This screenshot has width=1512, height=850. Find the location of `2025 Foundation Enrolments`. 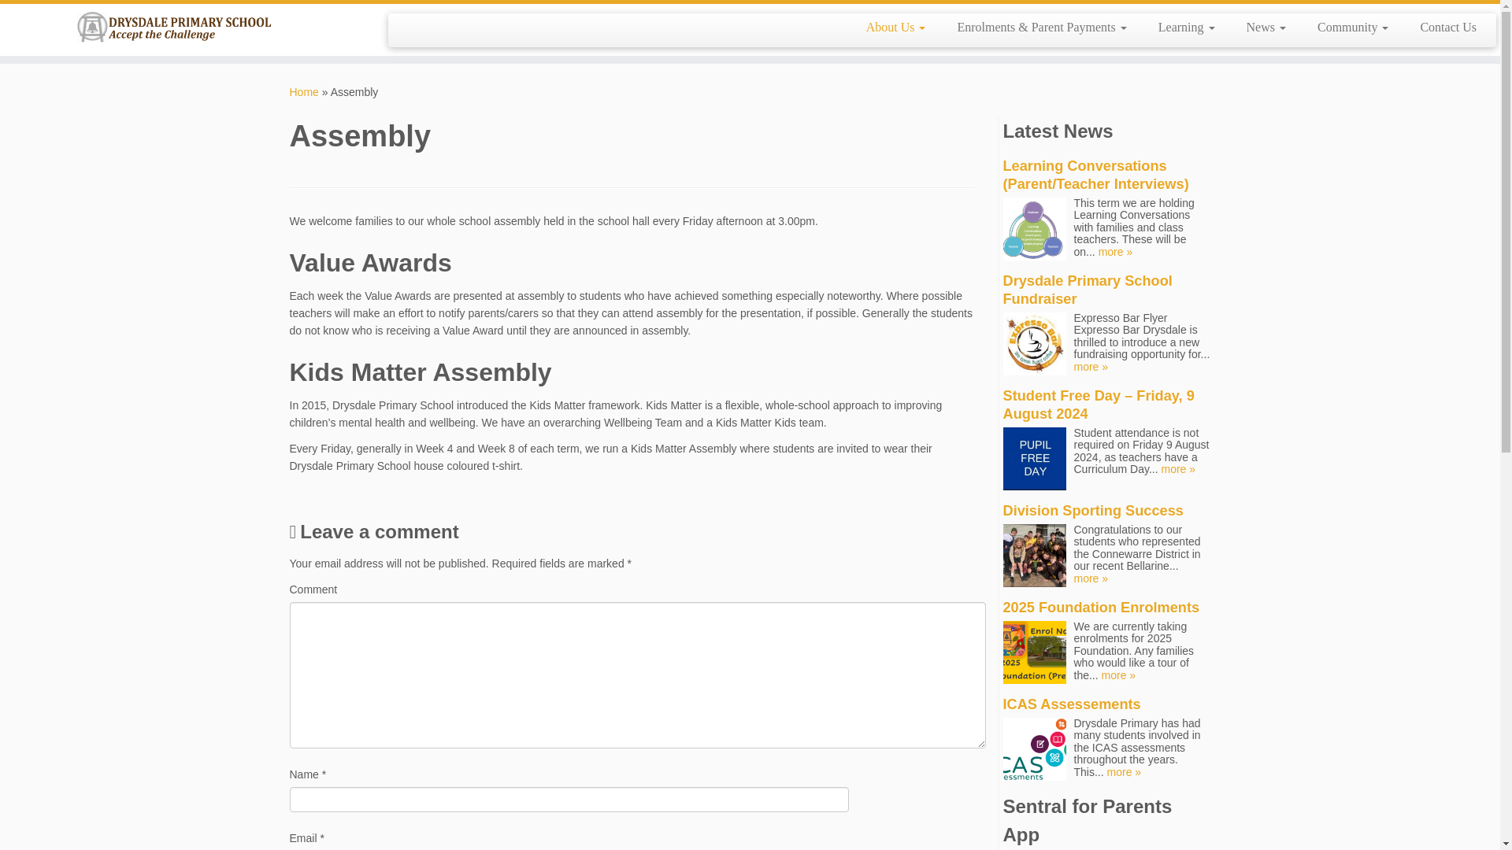

2025 Foundation Enrolments is located at coordinates (1102, 608).